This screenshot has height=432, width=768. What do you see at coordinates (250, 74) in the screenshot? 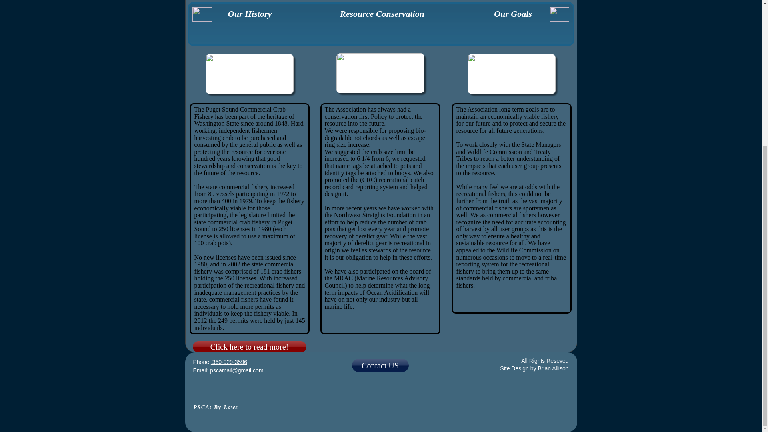
I see `mt baker` at bounding box center [250, 74].